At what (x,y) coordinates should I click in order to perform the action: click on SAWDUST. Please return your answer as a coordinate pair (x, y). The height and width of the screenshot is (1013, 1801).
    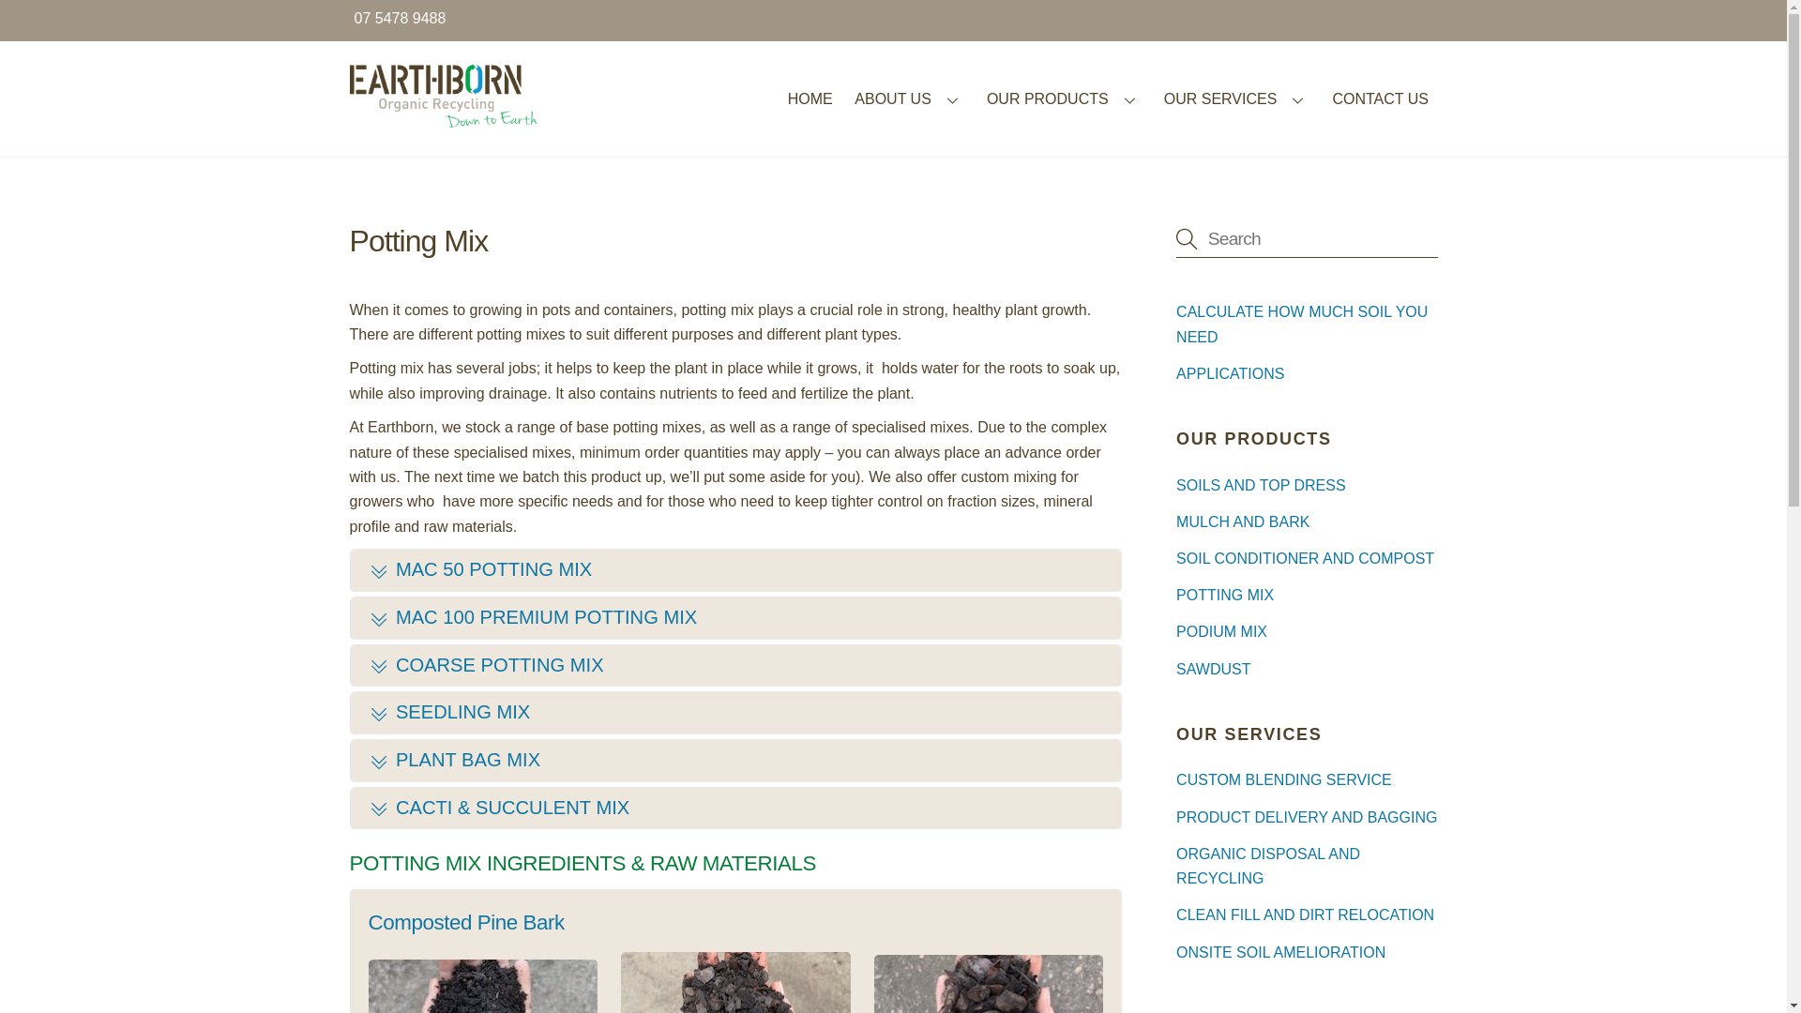
    Looking at the image, I should click on (1214, 670).